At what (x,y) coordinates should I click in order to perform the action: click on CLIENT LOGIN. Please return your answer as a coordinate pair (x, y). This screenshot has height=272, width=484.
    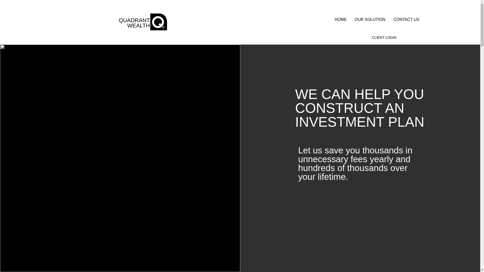
    Looking at the image, I should click on (384, 38).